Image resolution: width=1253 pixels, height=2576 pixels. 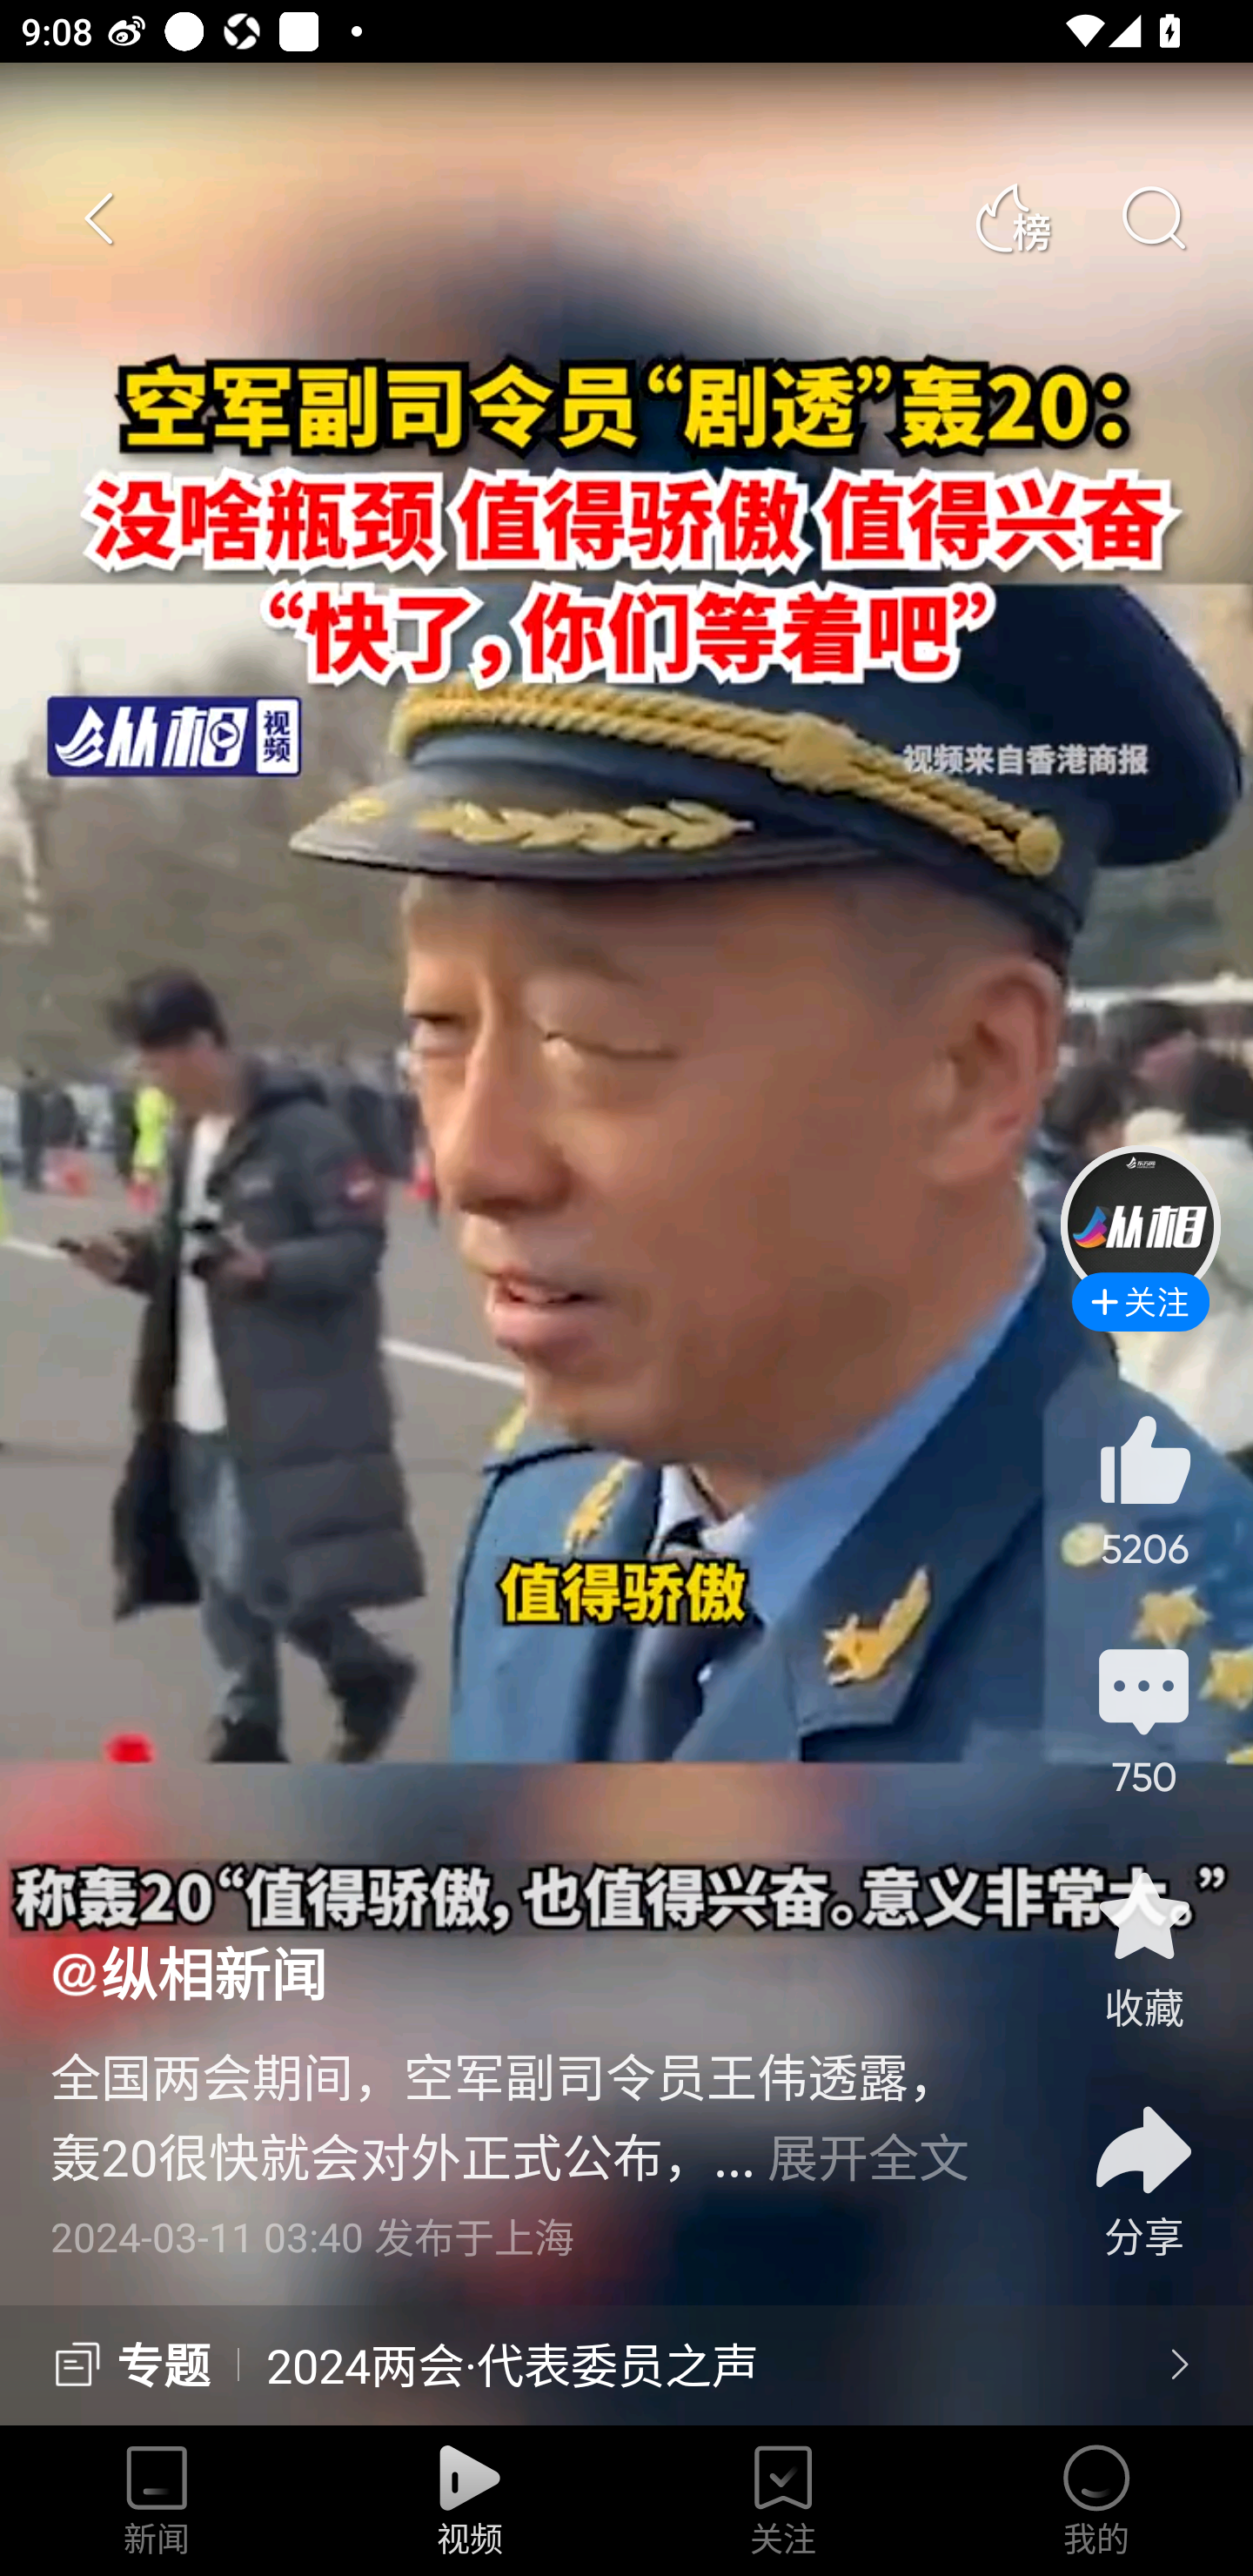 What do you see at coordinates (626, 2365) in the screenshot?
I see `专题 2024两会·代表委员之声 ` at bounding box center [626, 2365].